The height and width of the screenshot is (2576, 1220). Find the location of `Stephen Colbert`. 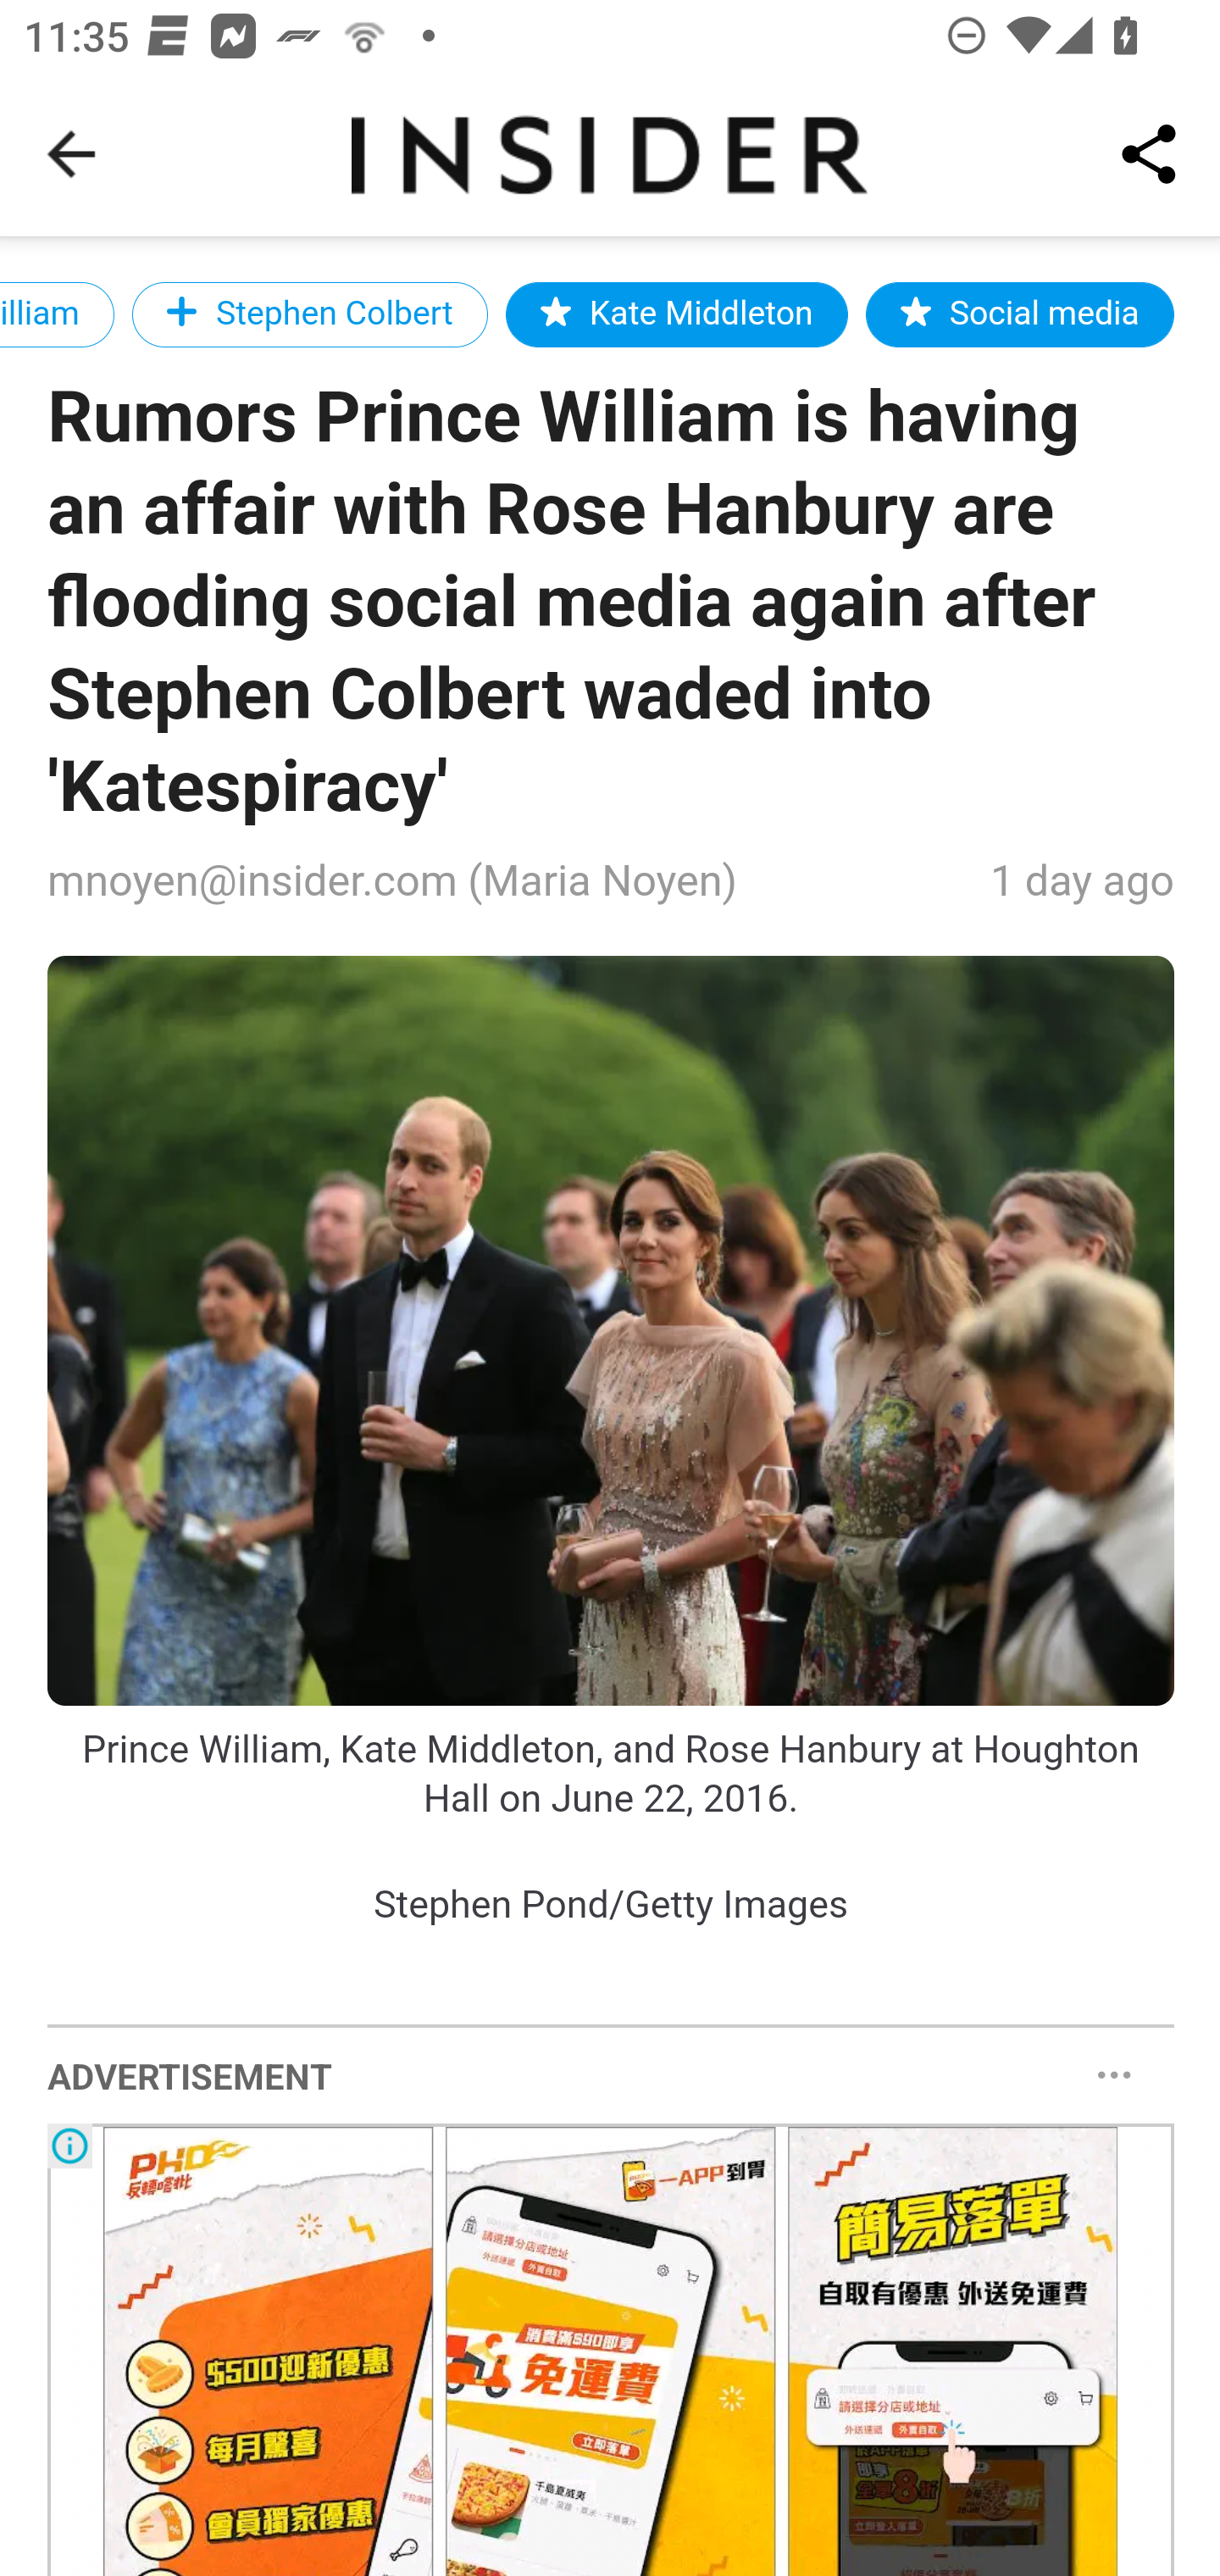

Stephen Colbert is located at coordinates (310, 314).